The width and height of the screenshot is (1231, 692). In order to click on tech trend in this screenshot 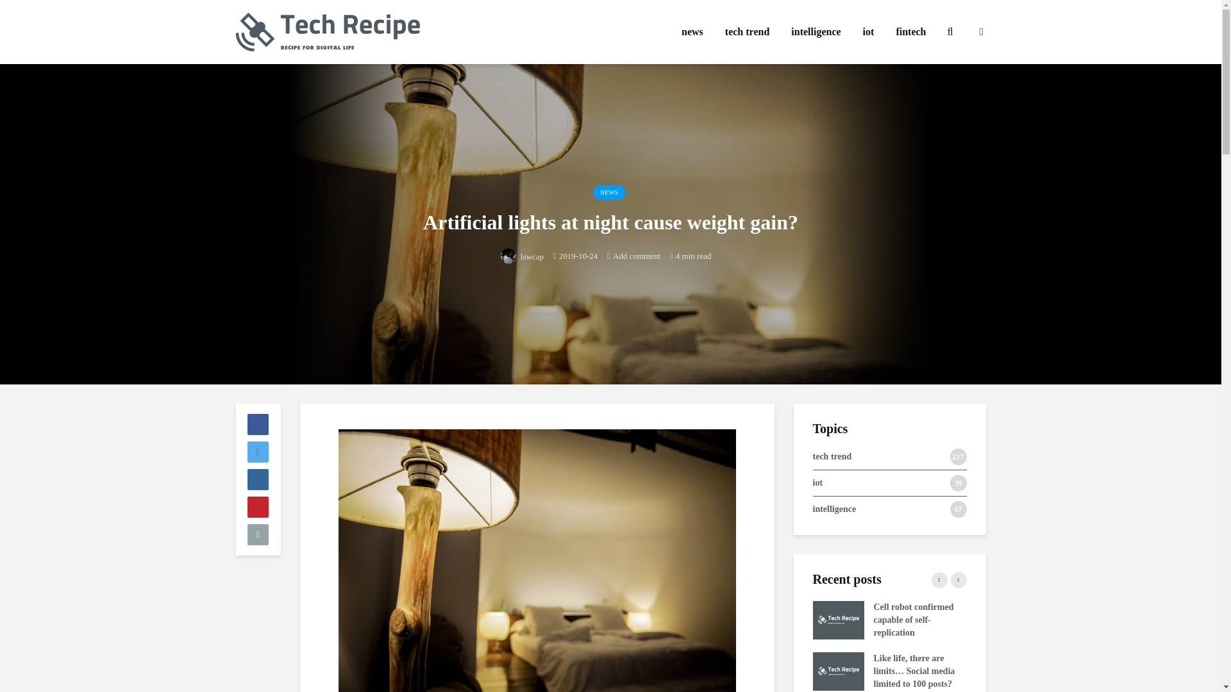, I will do `click(747, 32)`.